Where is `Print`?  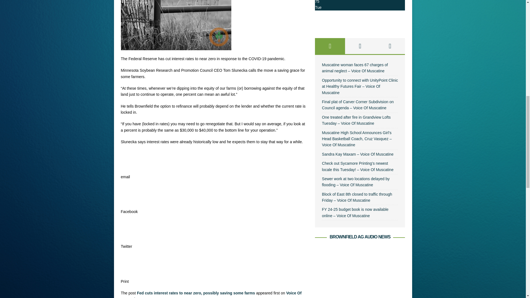
Print is located at coordinates (129, 264).